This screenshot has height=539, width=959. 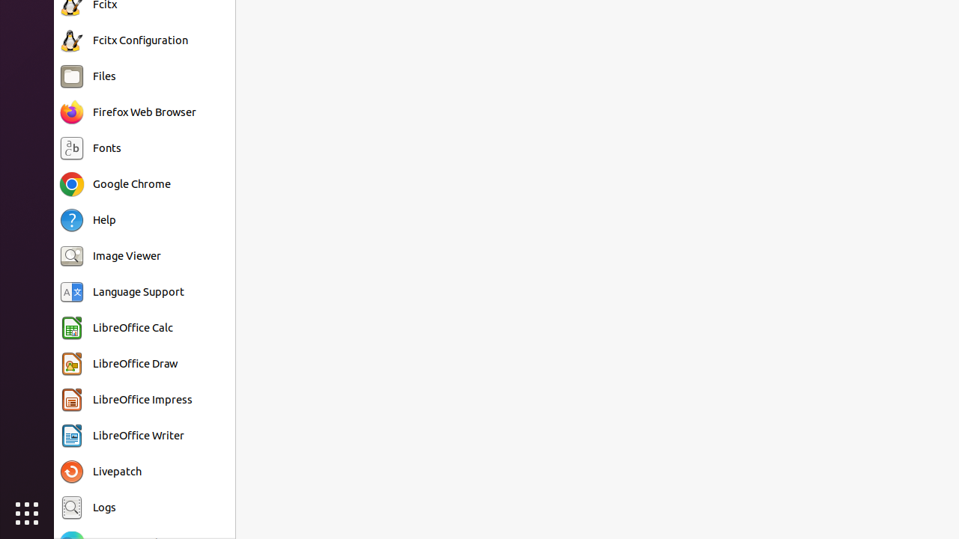 I want to click on Livepatch, so click(x=117, y=472).